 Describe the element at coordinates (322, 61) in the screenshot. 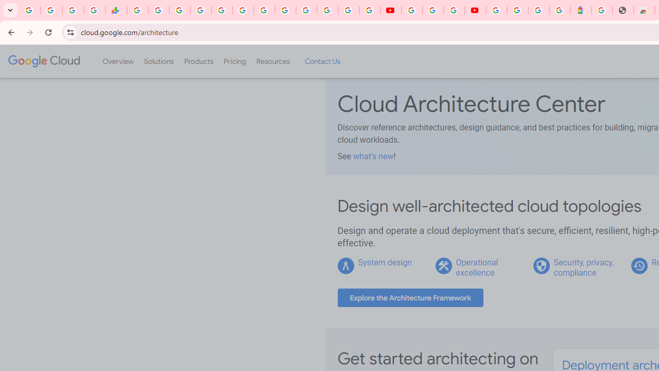

I see `Contact Us` at that location.